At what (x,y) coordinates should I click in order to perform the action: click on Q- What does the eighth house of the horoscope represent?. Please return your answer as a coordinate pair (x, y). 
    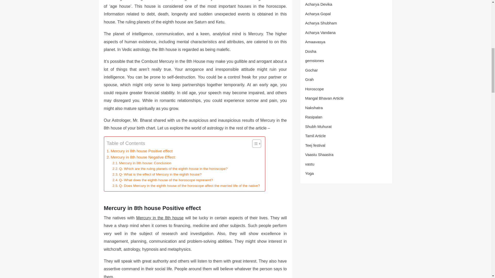
    Looking at the image, I should click on (162, 180).